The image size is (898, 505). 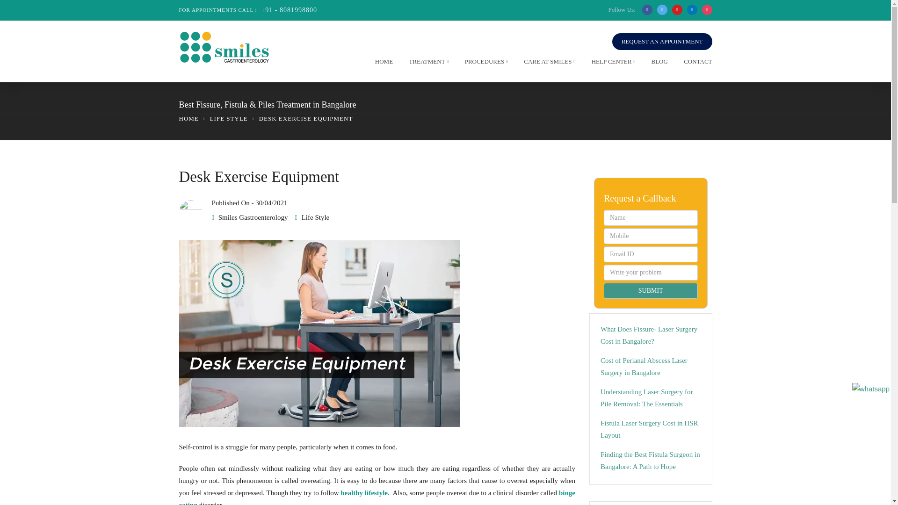 I want to click on TREATMENT, so click(x=426, y=64).